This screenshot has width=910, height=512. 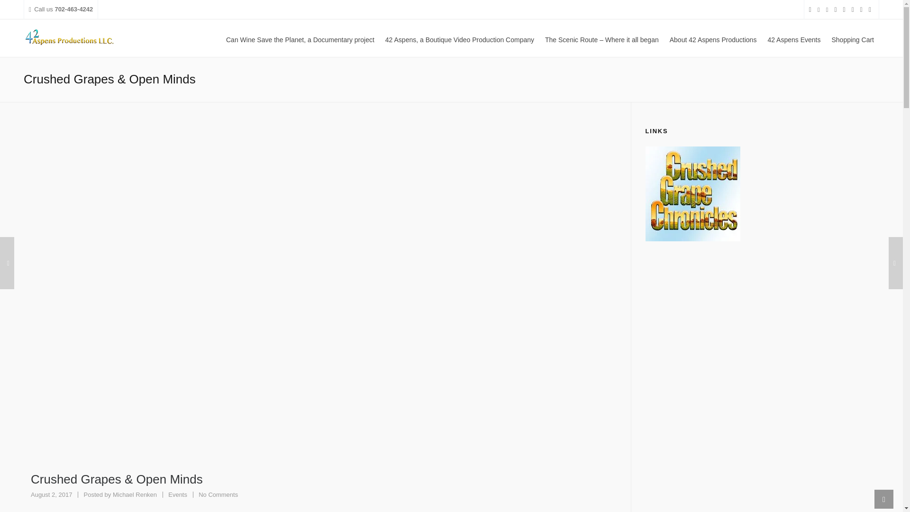 I want to click on Michael Renken, so click(x=852, y=38).